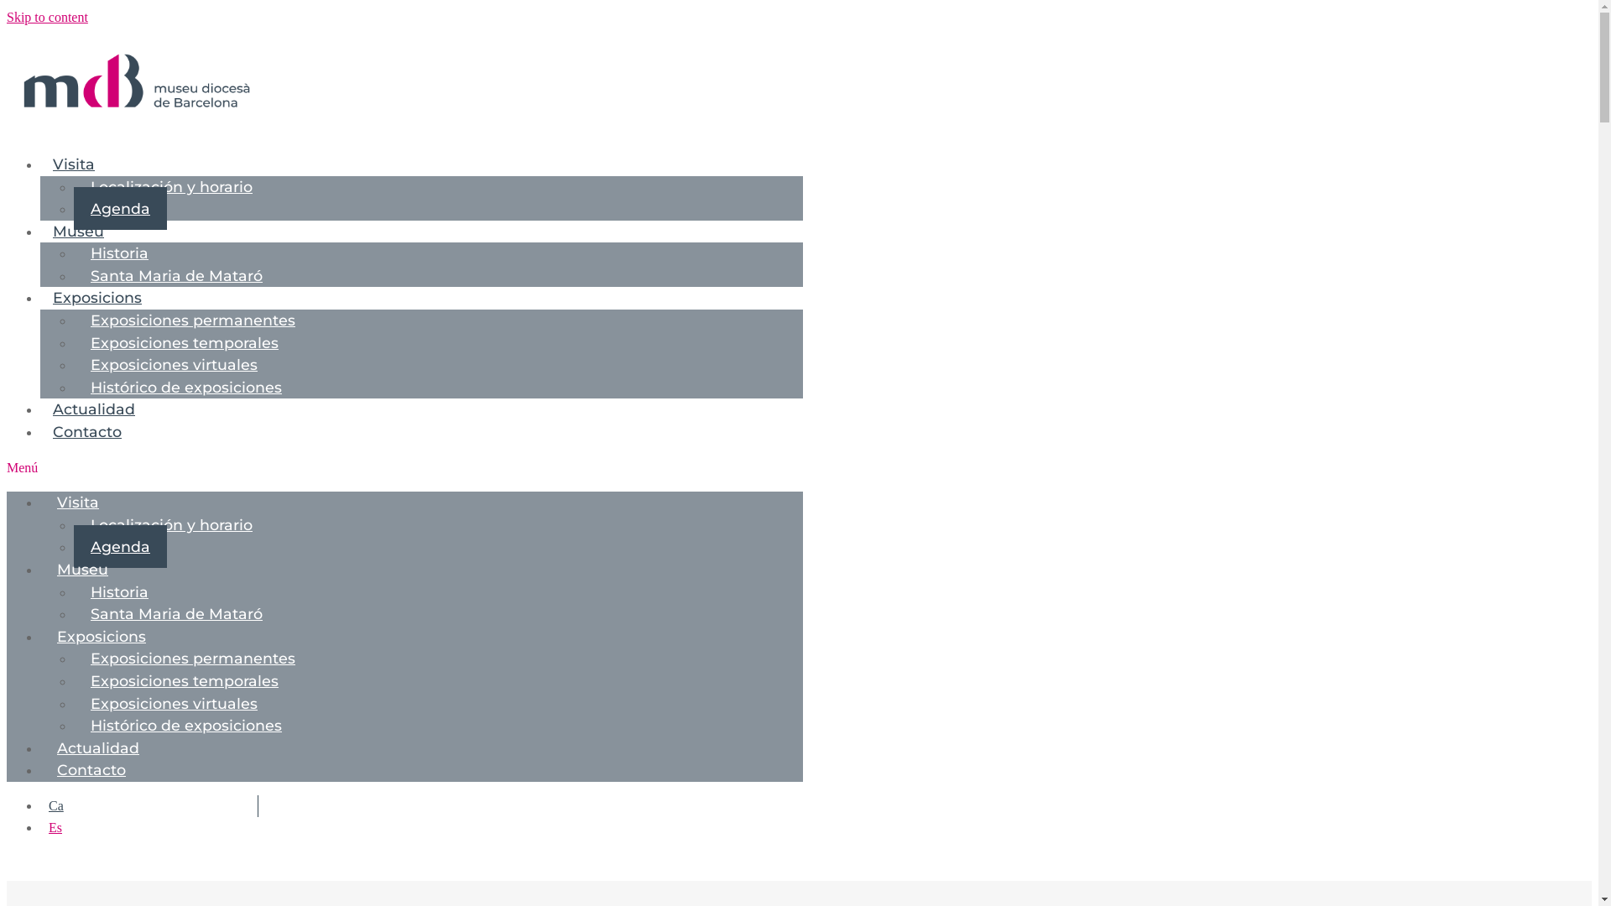 The height and width of the screenshot is (906, 1611). Describe the element at coordinates (193, 320) in the screenshot. I see `Exposiciones permanentes` at that location.